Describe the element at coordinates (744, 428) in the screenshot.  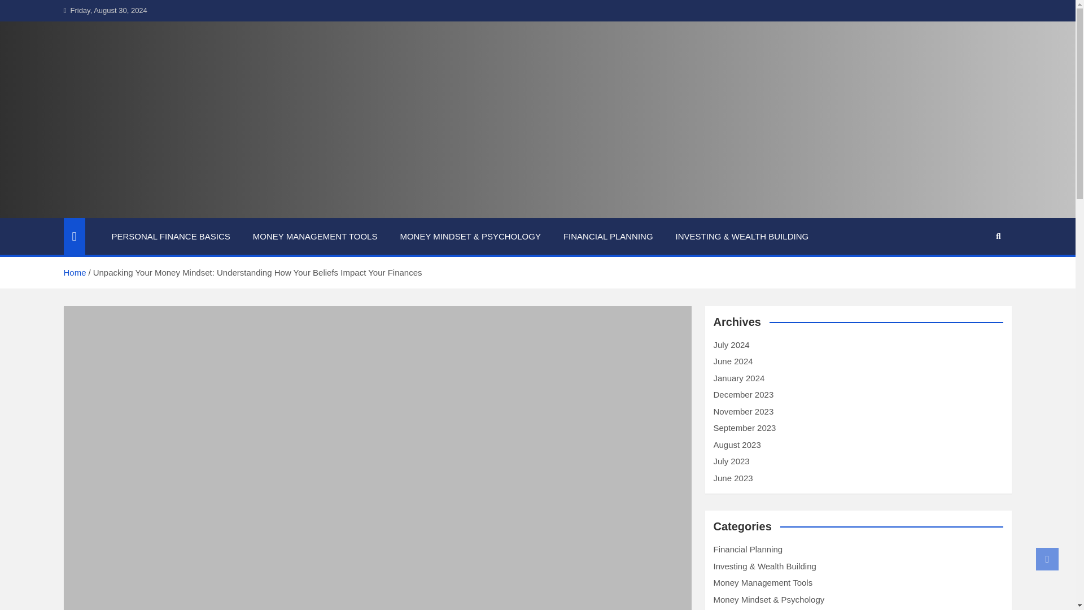
I see `September 2023` at that location.